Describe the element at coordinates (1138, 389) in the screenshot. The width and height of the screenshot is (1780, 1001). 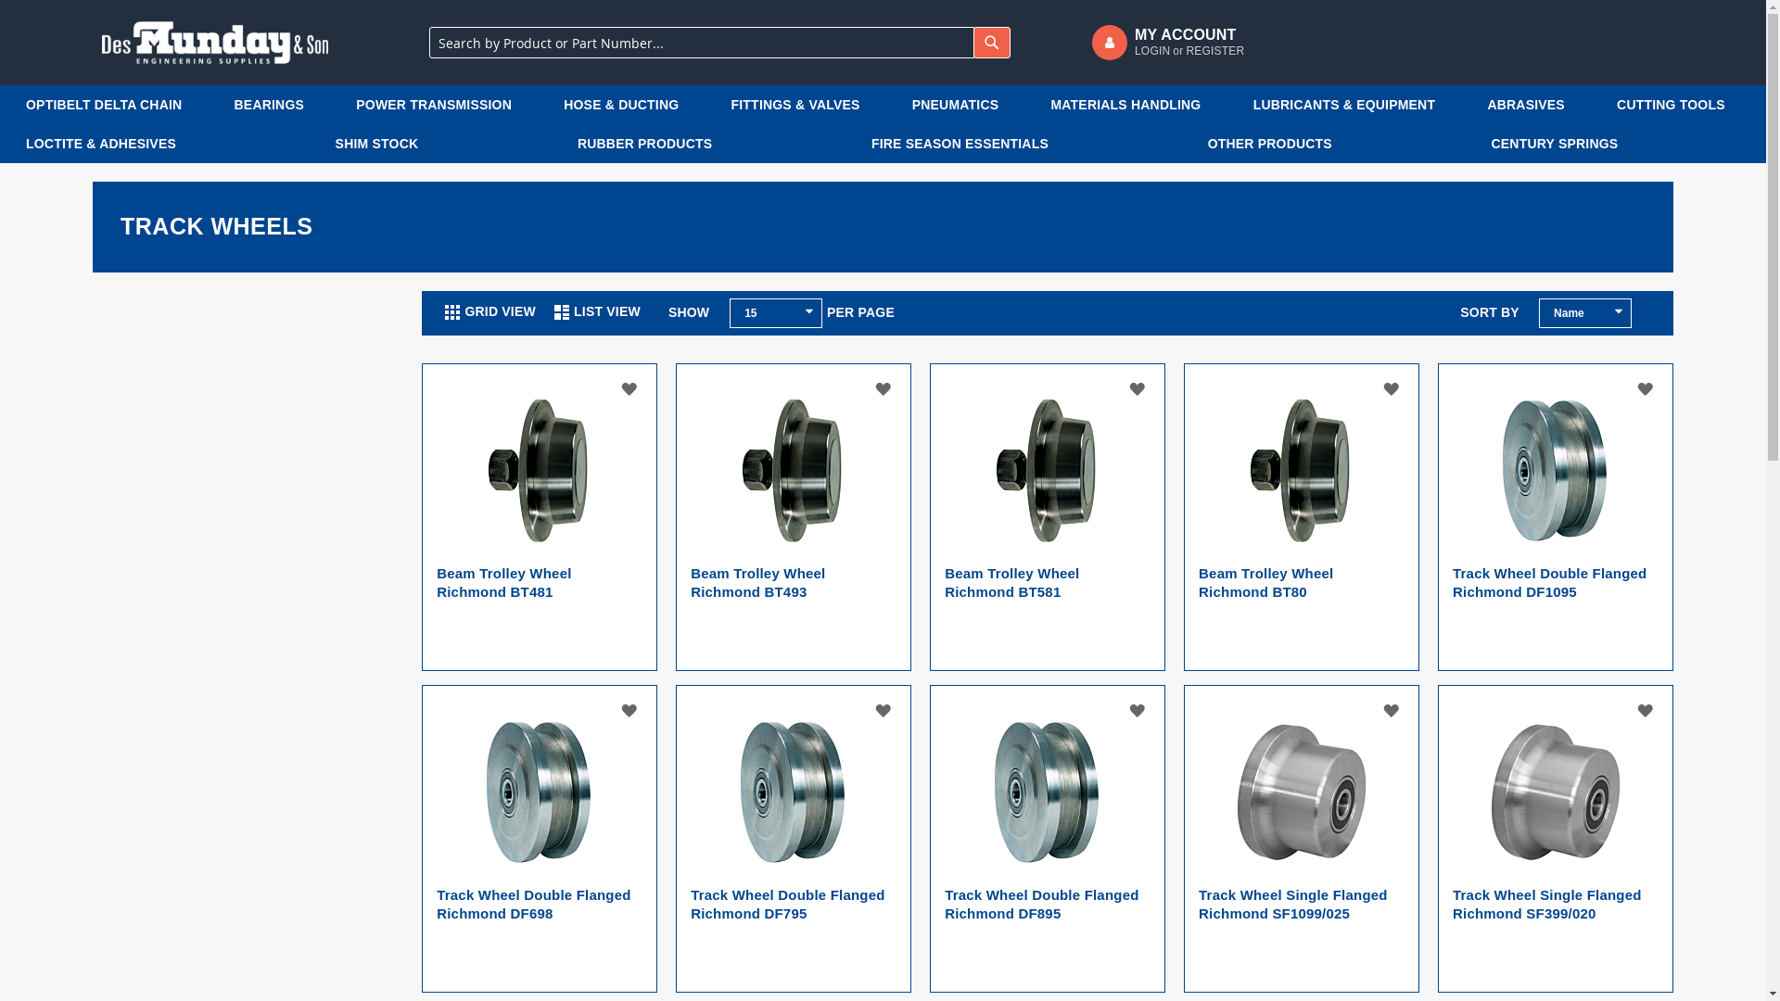
I see `Add to Wish List` at that location.